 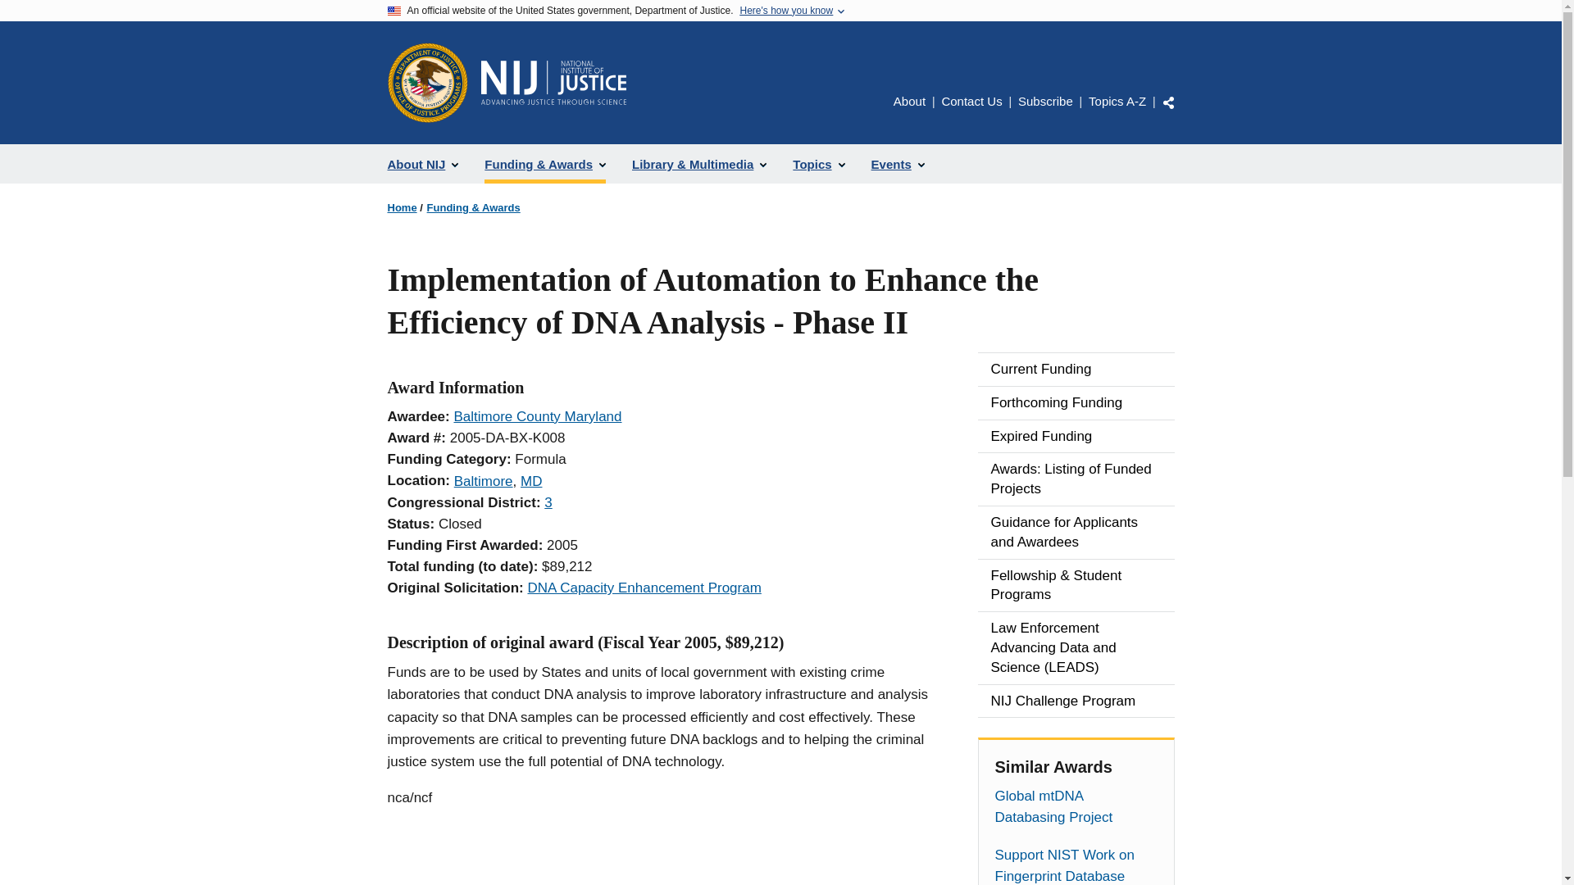 What do you see at coordinates (1076, 806) in the screenshot?
I see `Global mtDNA Databasing Project` at bounding box center [1076, 806].